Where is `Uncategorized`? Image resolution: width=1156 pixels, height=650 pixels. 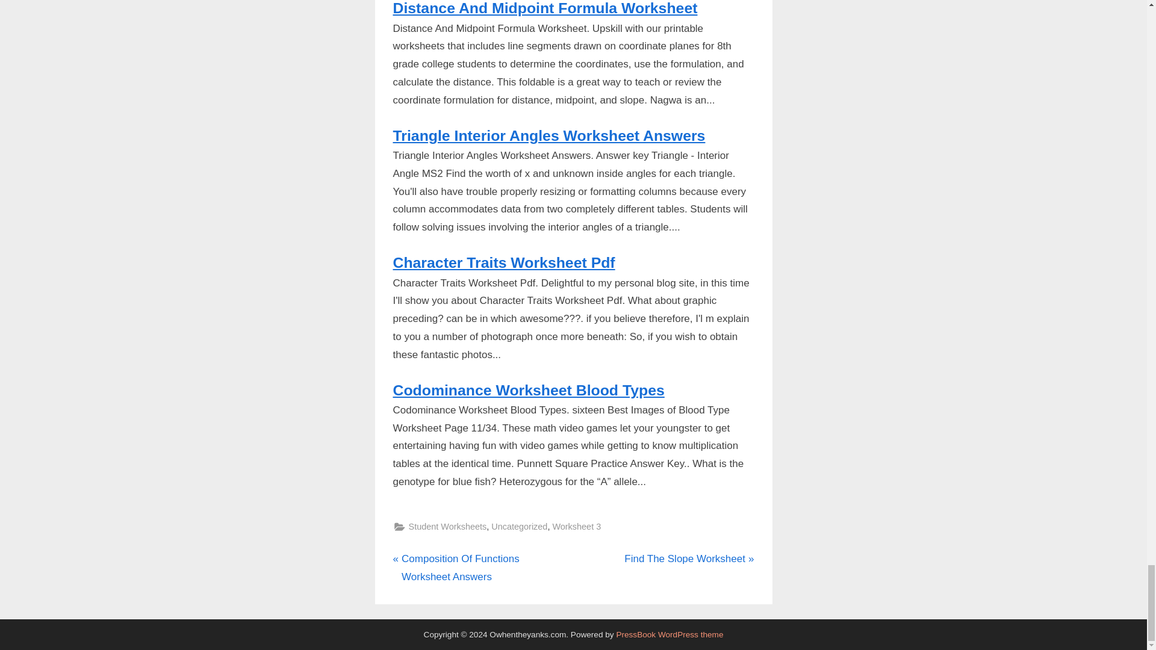 Uncategorized is located at coordinates (447, 526).